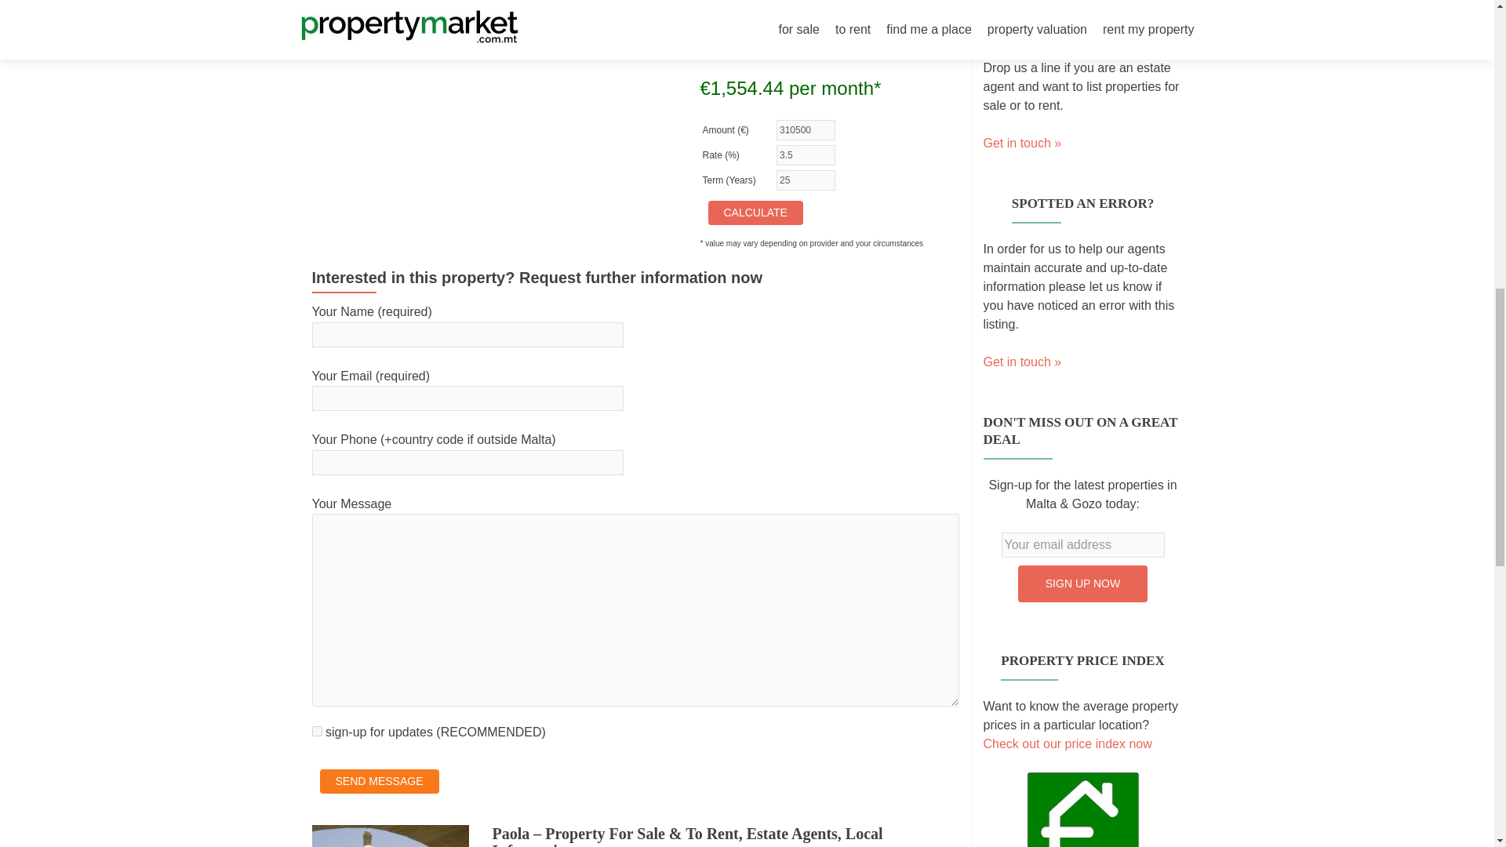 Image resolution: width=1506 pixels, height=847 pixels. I want to click on 1, so click(317, 731).